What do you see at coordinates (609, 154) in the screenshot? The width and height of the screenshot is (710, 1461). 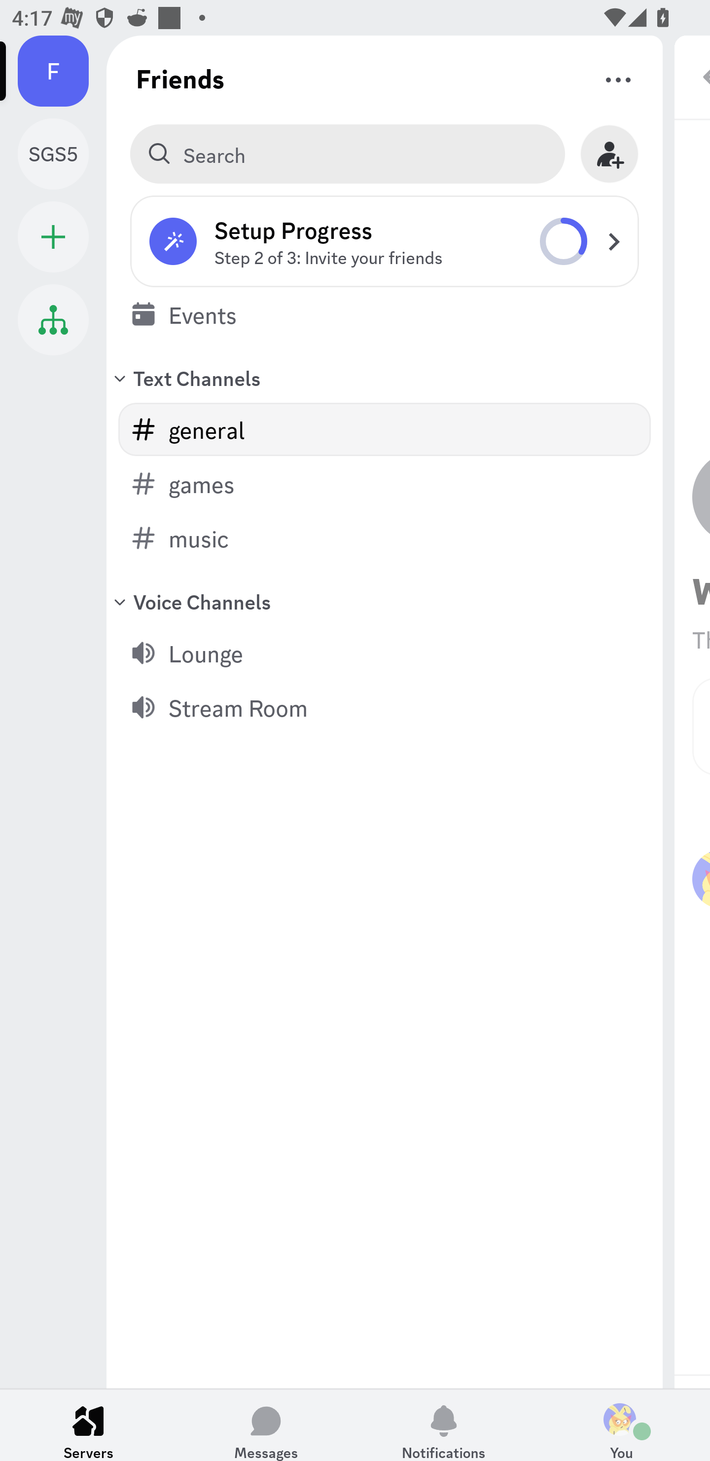 I see `Invite` at bounding box center [609, 154].